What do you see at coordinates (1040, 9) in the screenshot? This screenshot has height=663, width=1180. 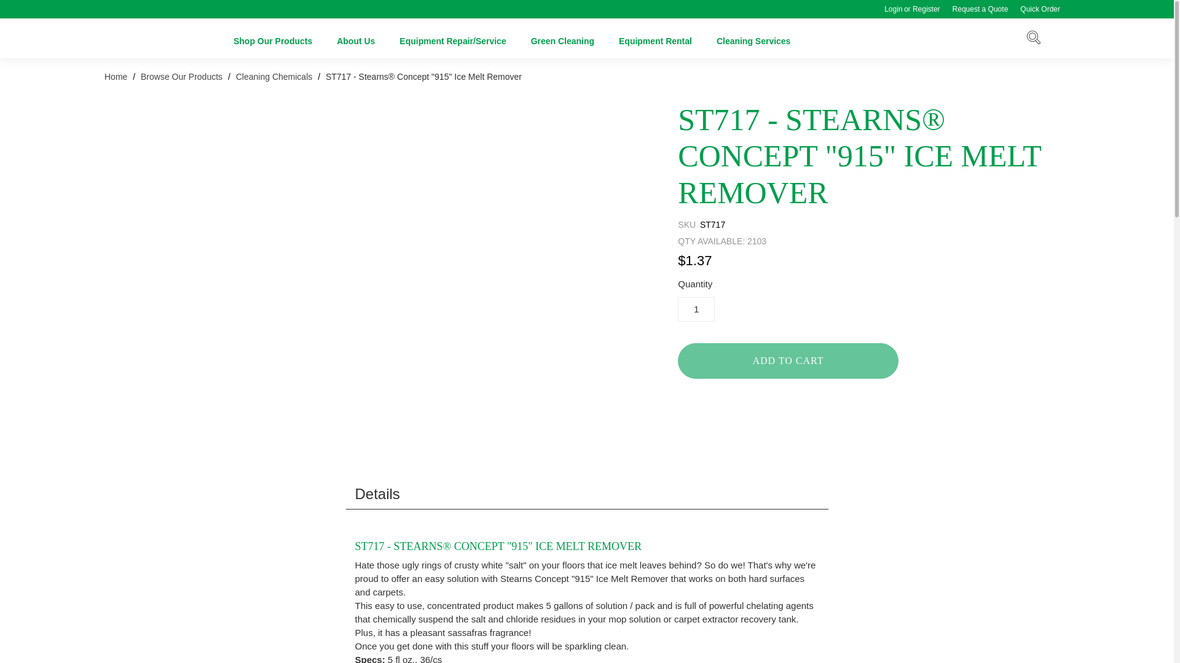 I see `Quick Order` at bounding box center [1040, 9].